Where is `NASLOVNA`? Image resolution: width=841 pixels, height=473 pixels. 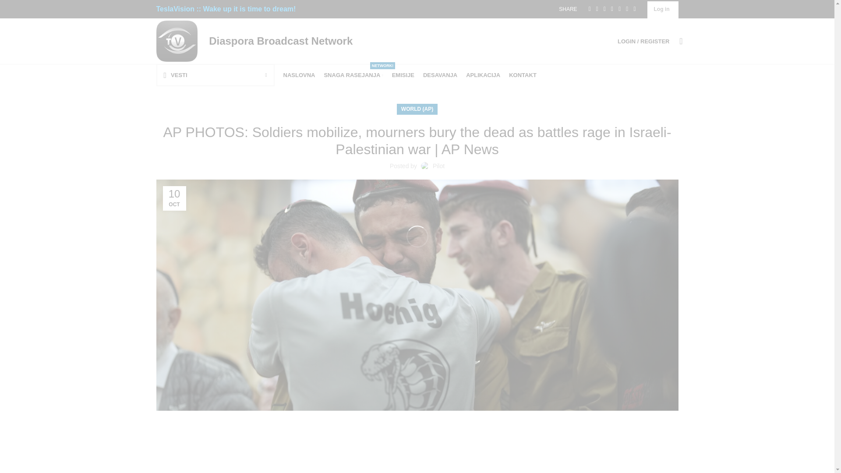
NASLOVNA is located at coordinates (483, 75).